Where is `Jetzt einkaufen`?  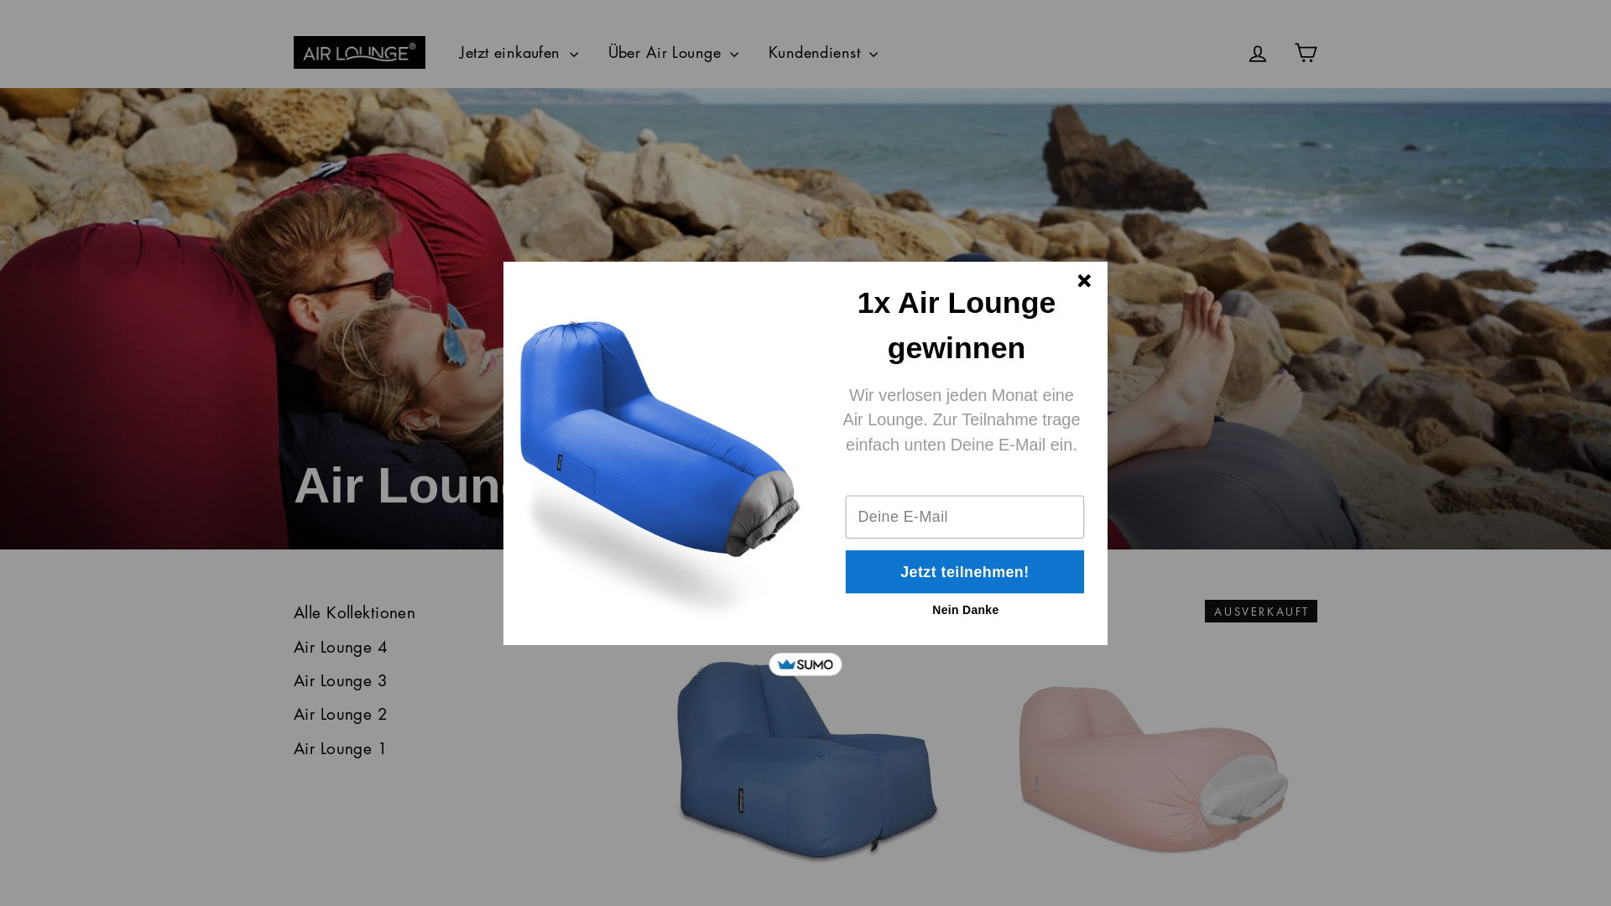
Jetzt einkaufen is located at coordinates (519, 53).